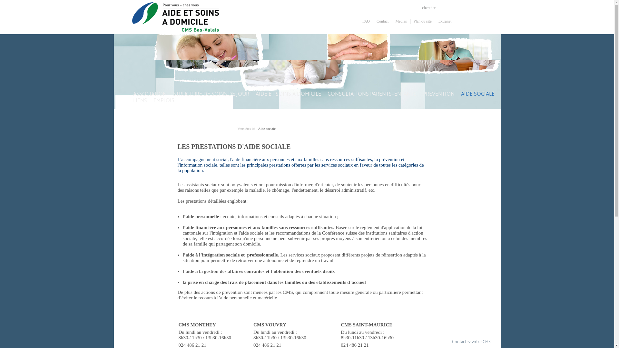 Image resolution: width=619 pixels, height=348 pixels. Describe the element at coordinates (140, 110) in the screenshot. I see `LIENS` at that location.